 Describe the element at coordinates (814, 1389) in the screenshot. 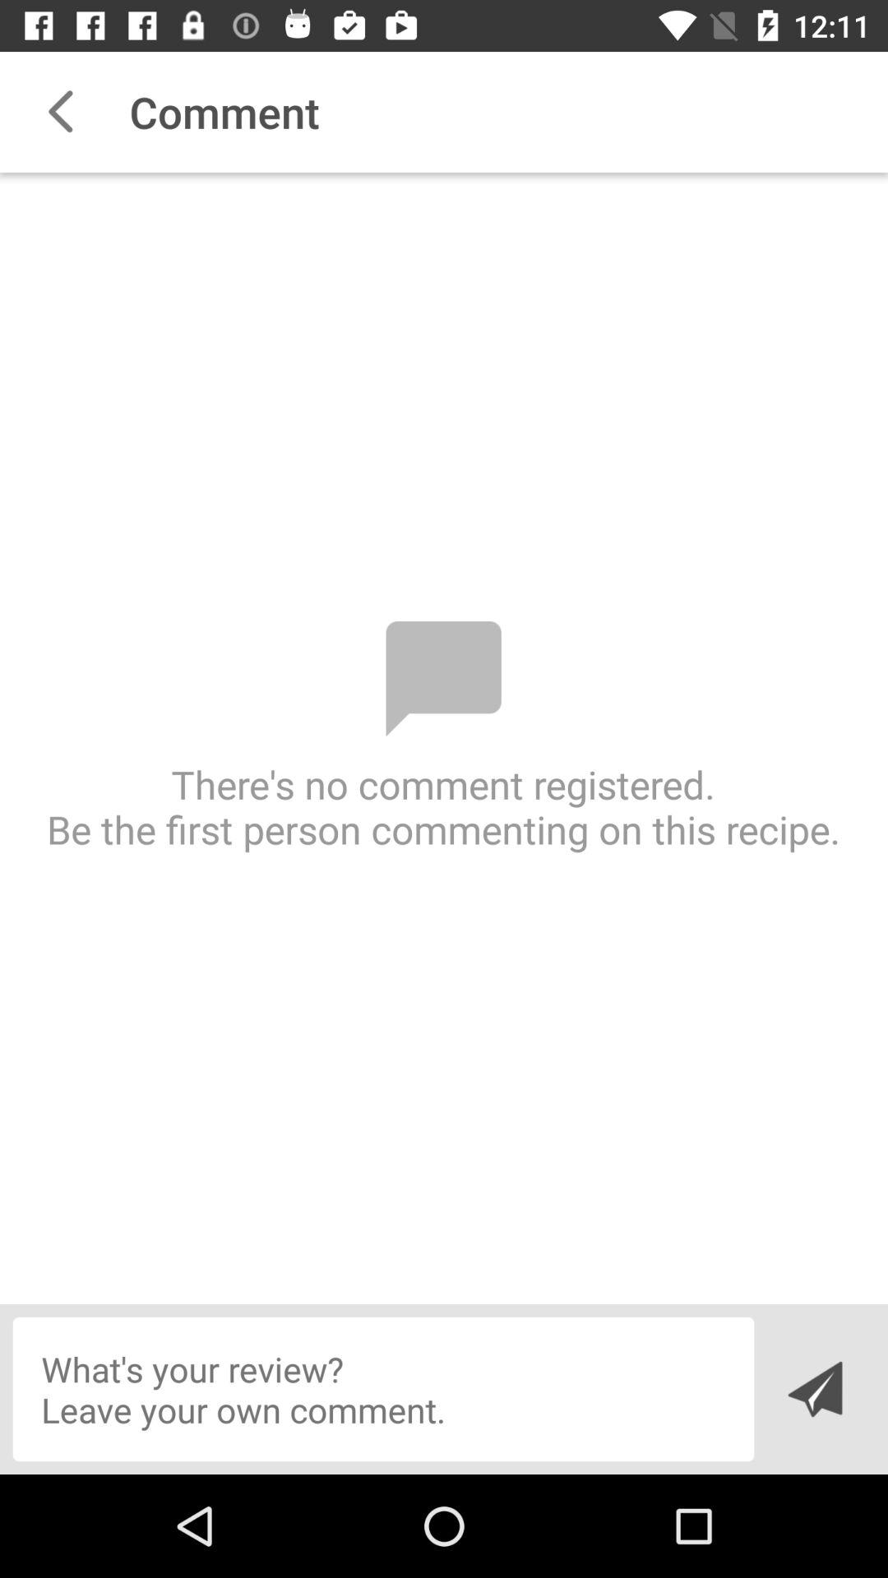

I see `choose icon at the bottom right corner` at that location.